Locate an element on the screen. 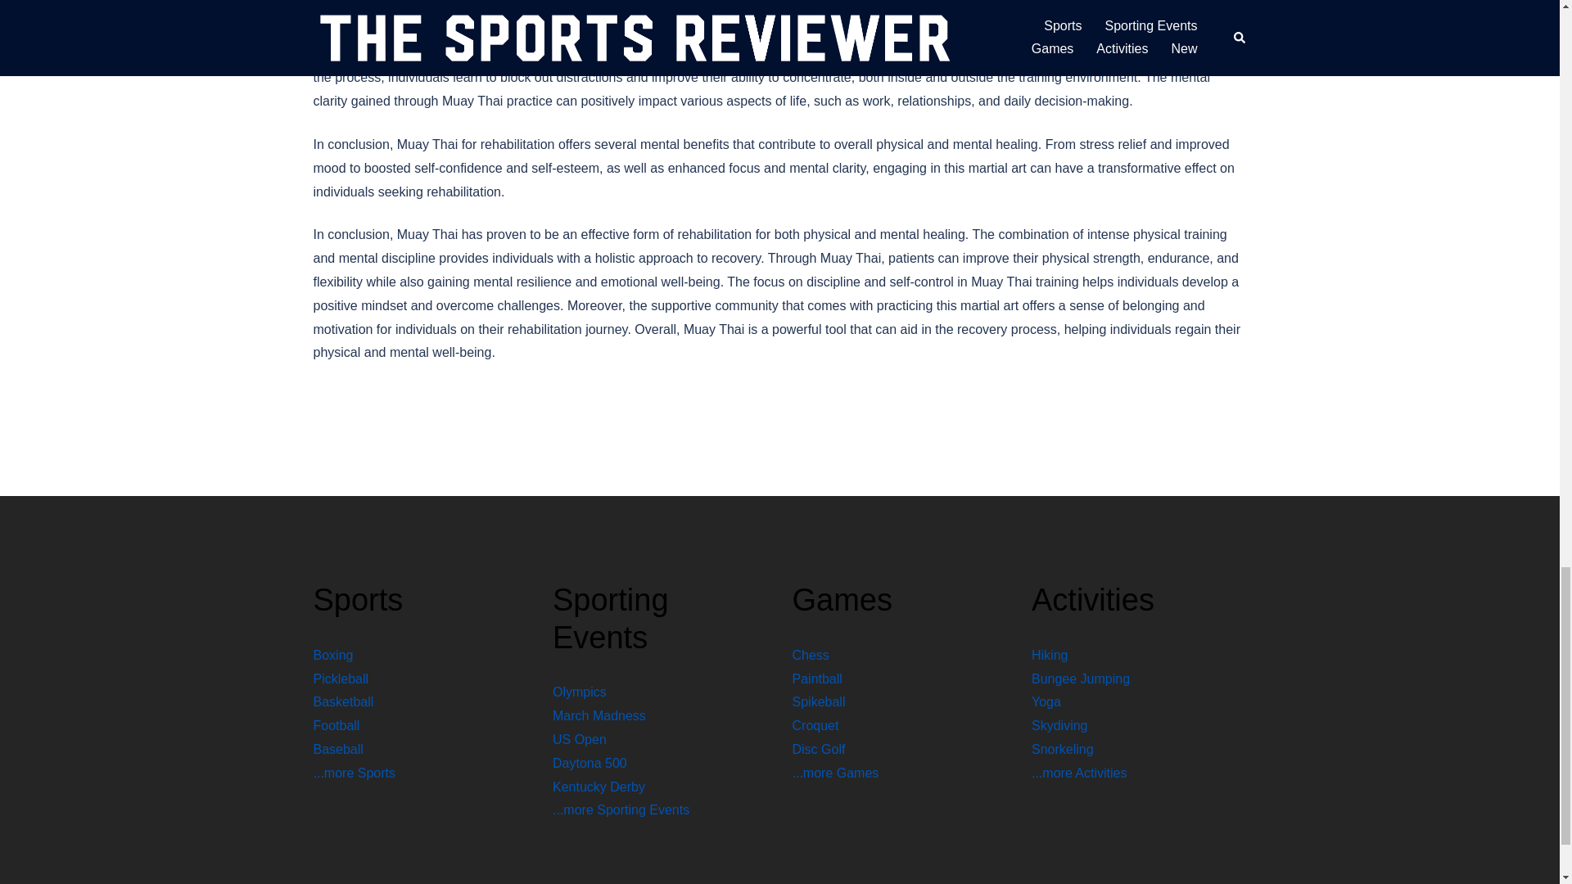 The image size is (1572, 884). Yoga is located at coordinates (1046, 701).